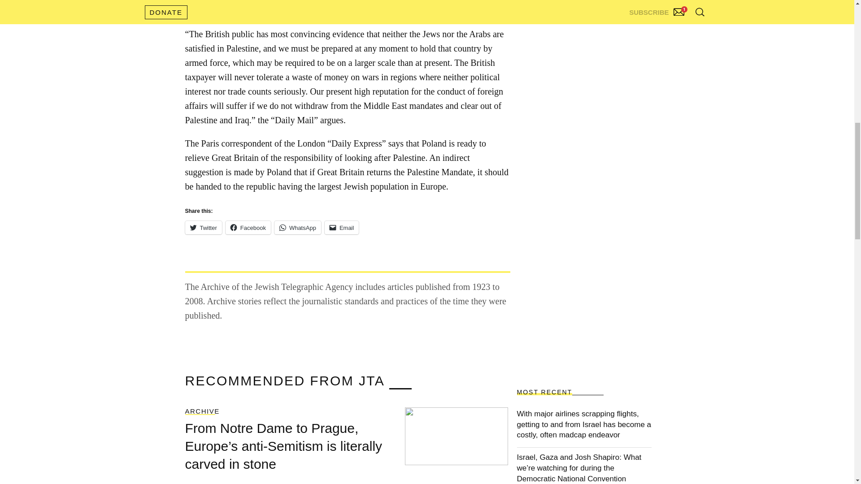 The image size is (861, 484). Describe the element at coordinates (342, 227) in the screenshot. I see `Click to email a link to a friend` at that location.